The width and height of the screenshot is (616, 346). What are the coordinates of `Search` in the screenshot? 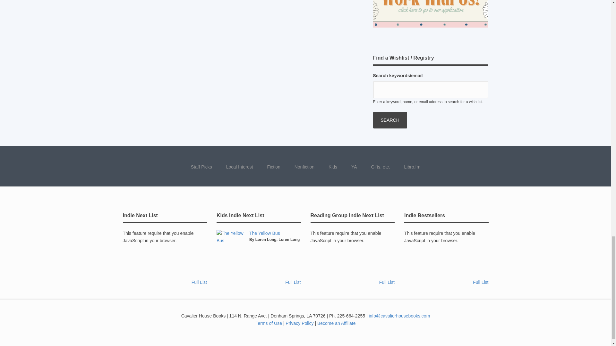 It's located at (389, 120).